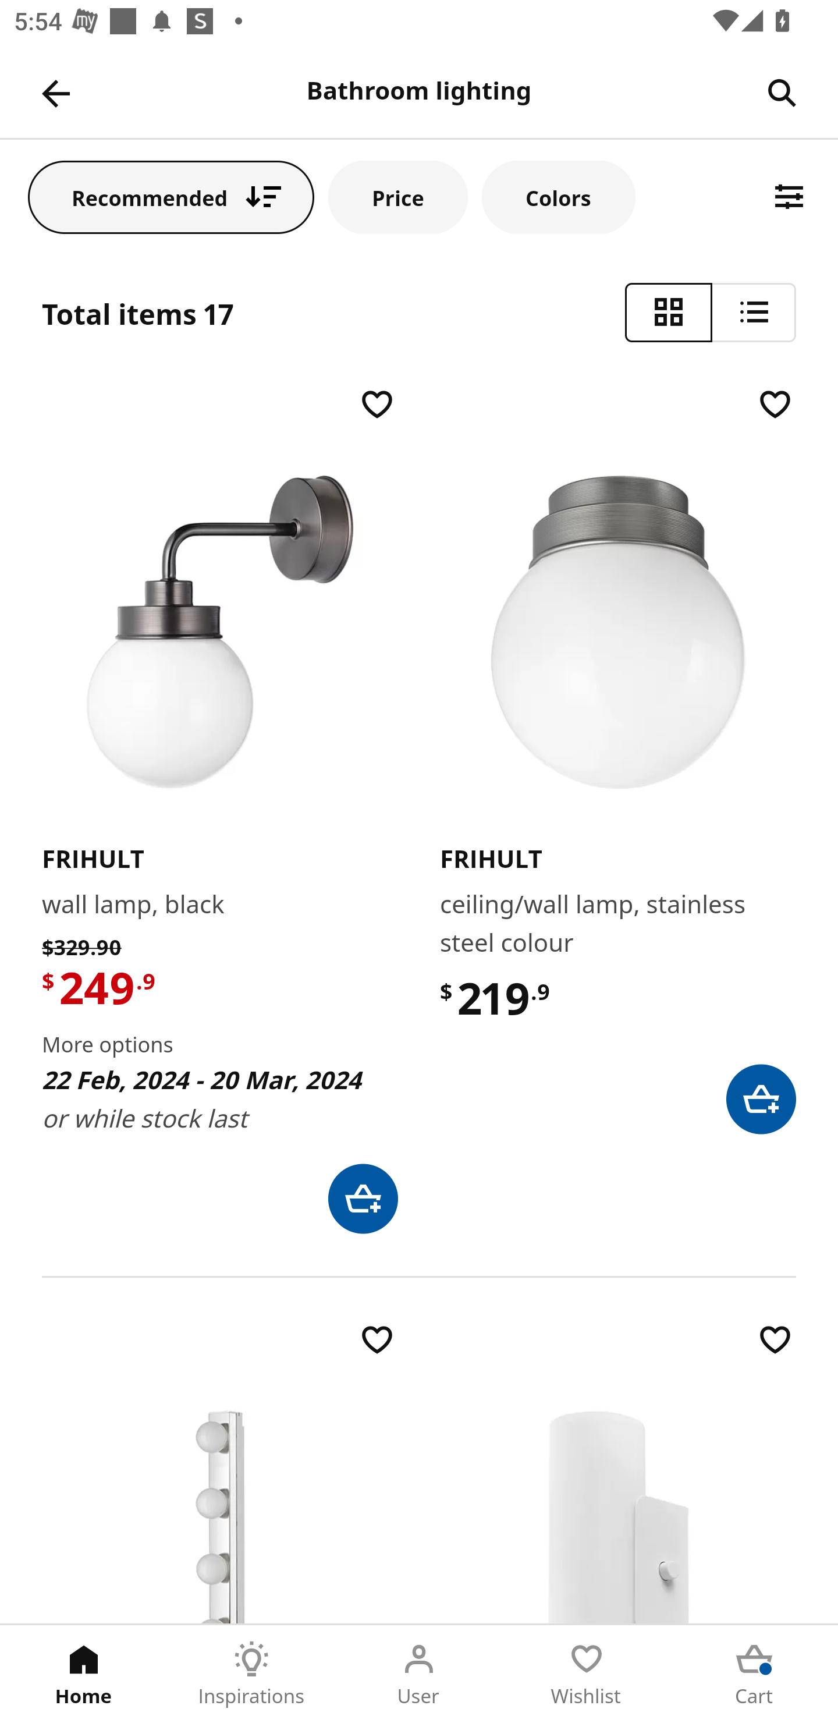 The height and width of the screenshot is (1723, 838). I want to click on Cart
Tab 5 of 5, so click(754, 1674).